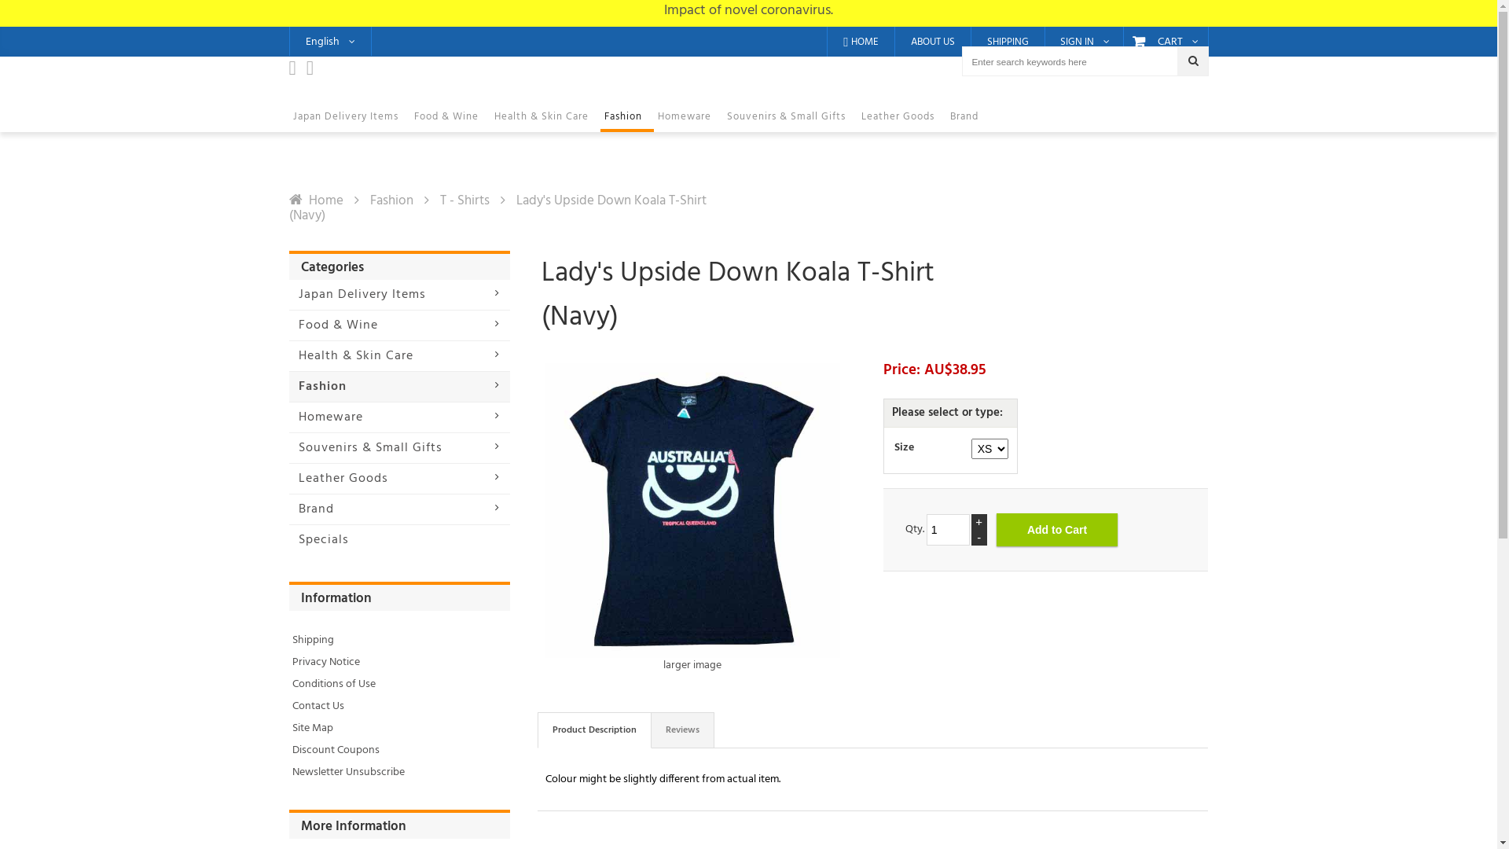  I want to click on  OK Gift Shop Australia Souvenir , so click(748, 94).